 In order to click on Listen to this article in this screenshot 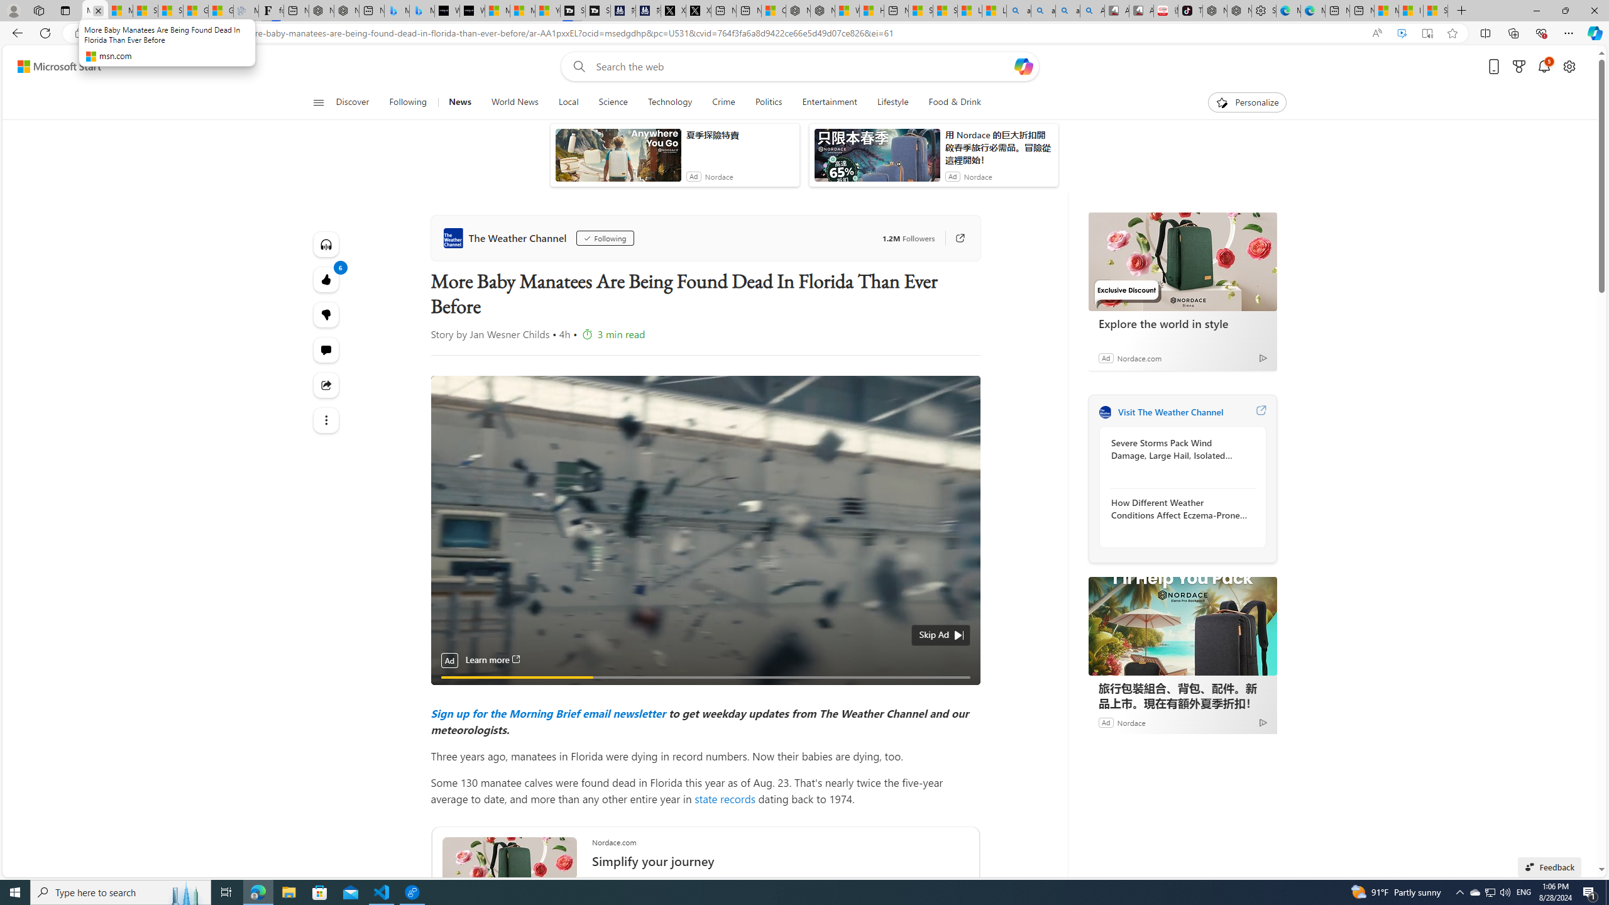, I will do `click(327, 244)`.